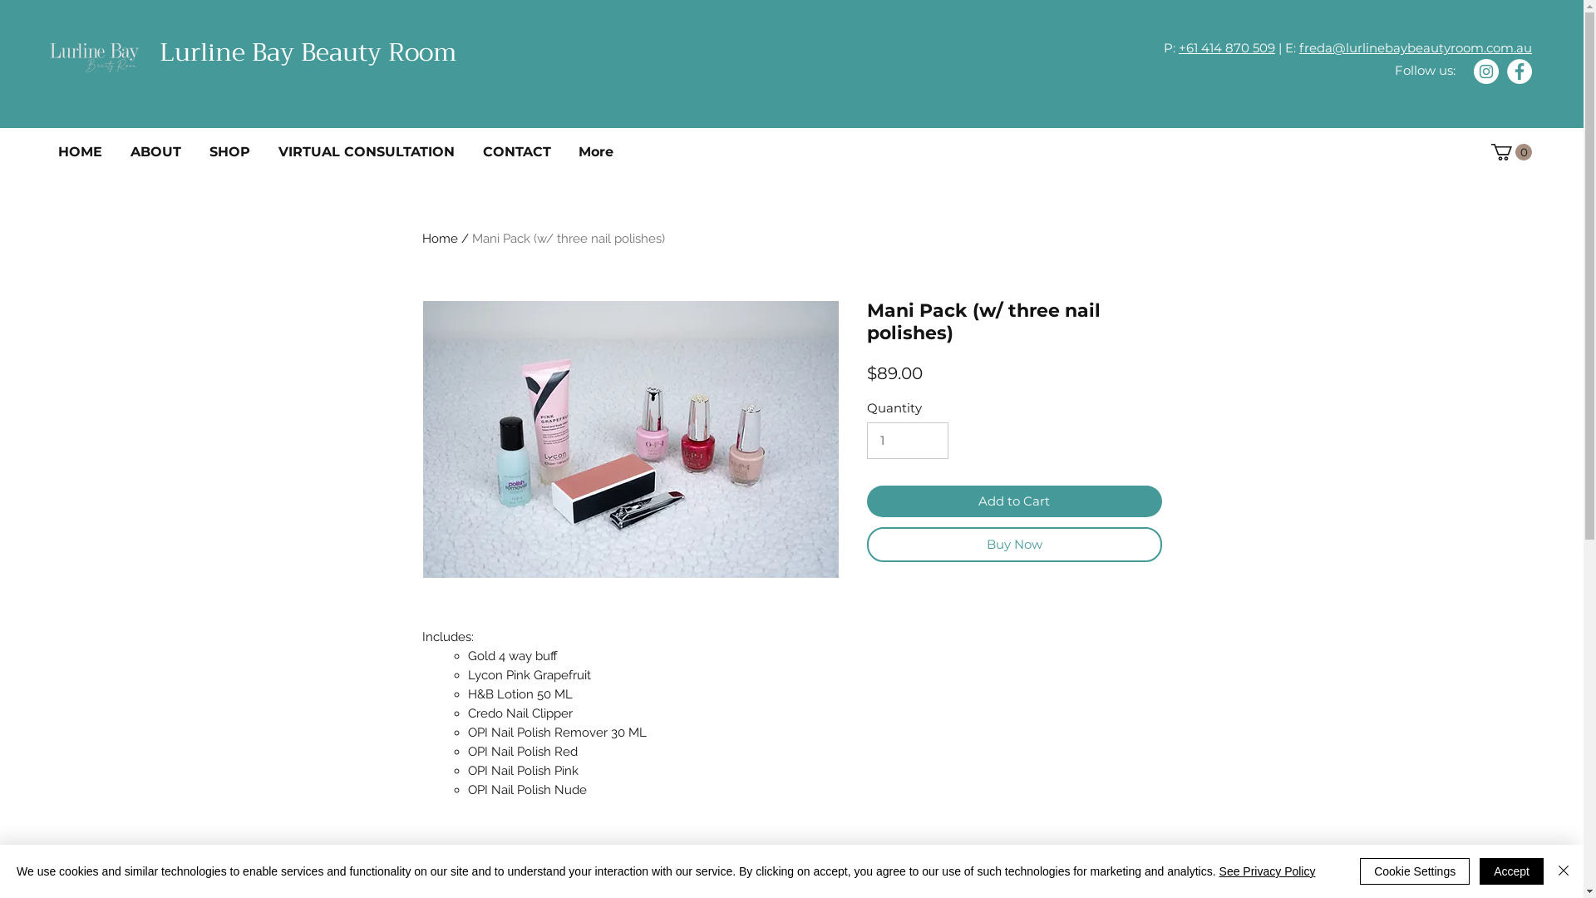  I want to click on Accept, so click(1511, 871).